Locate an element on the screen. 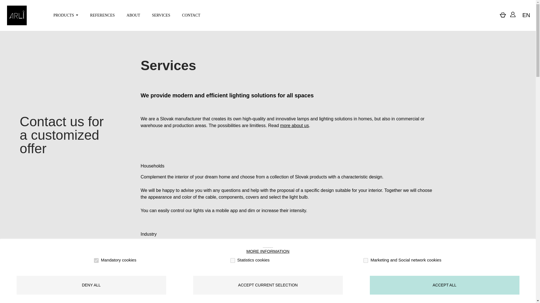 Image resolution: width=540 pixels, height=303 pixels. more about us is located at coordinates (294, 125).